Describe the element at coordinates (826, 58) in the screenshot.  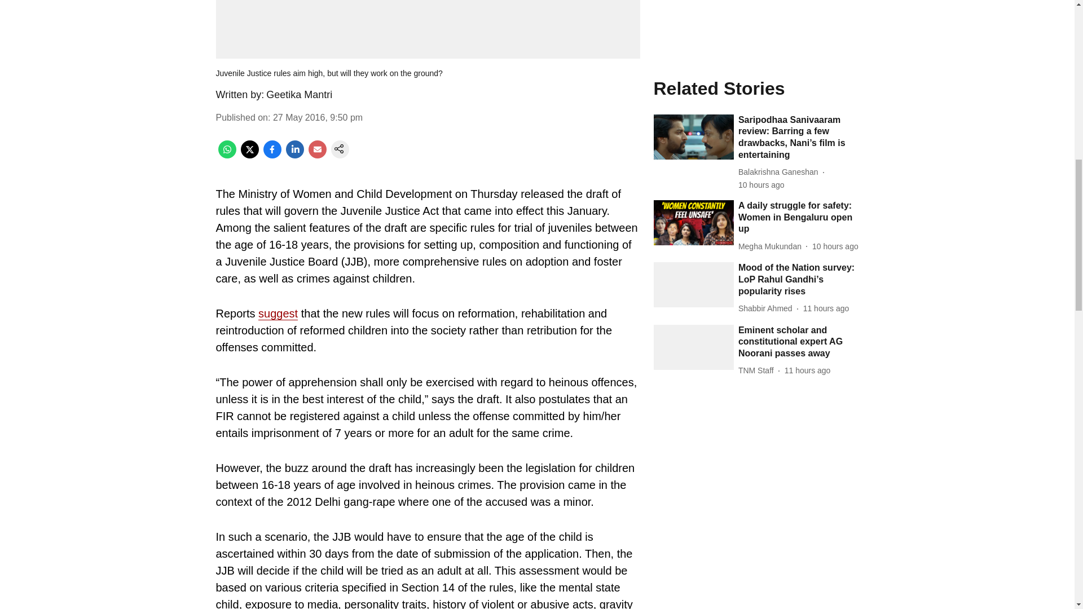
I see `2024-08-29 13:45` at that location.